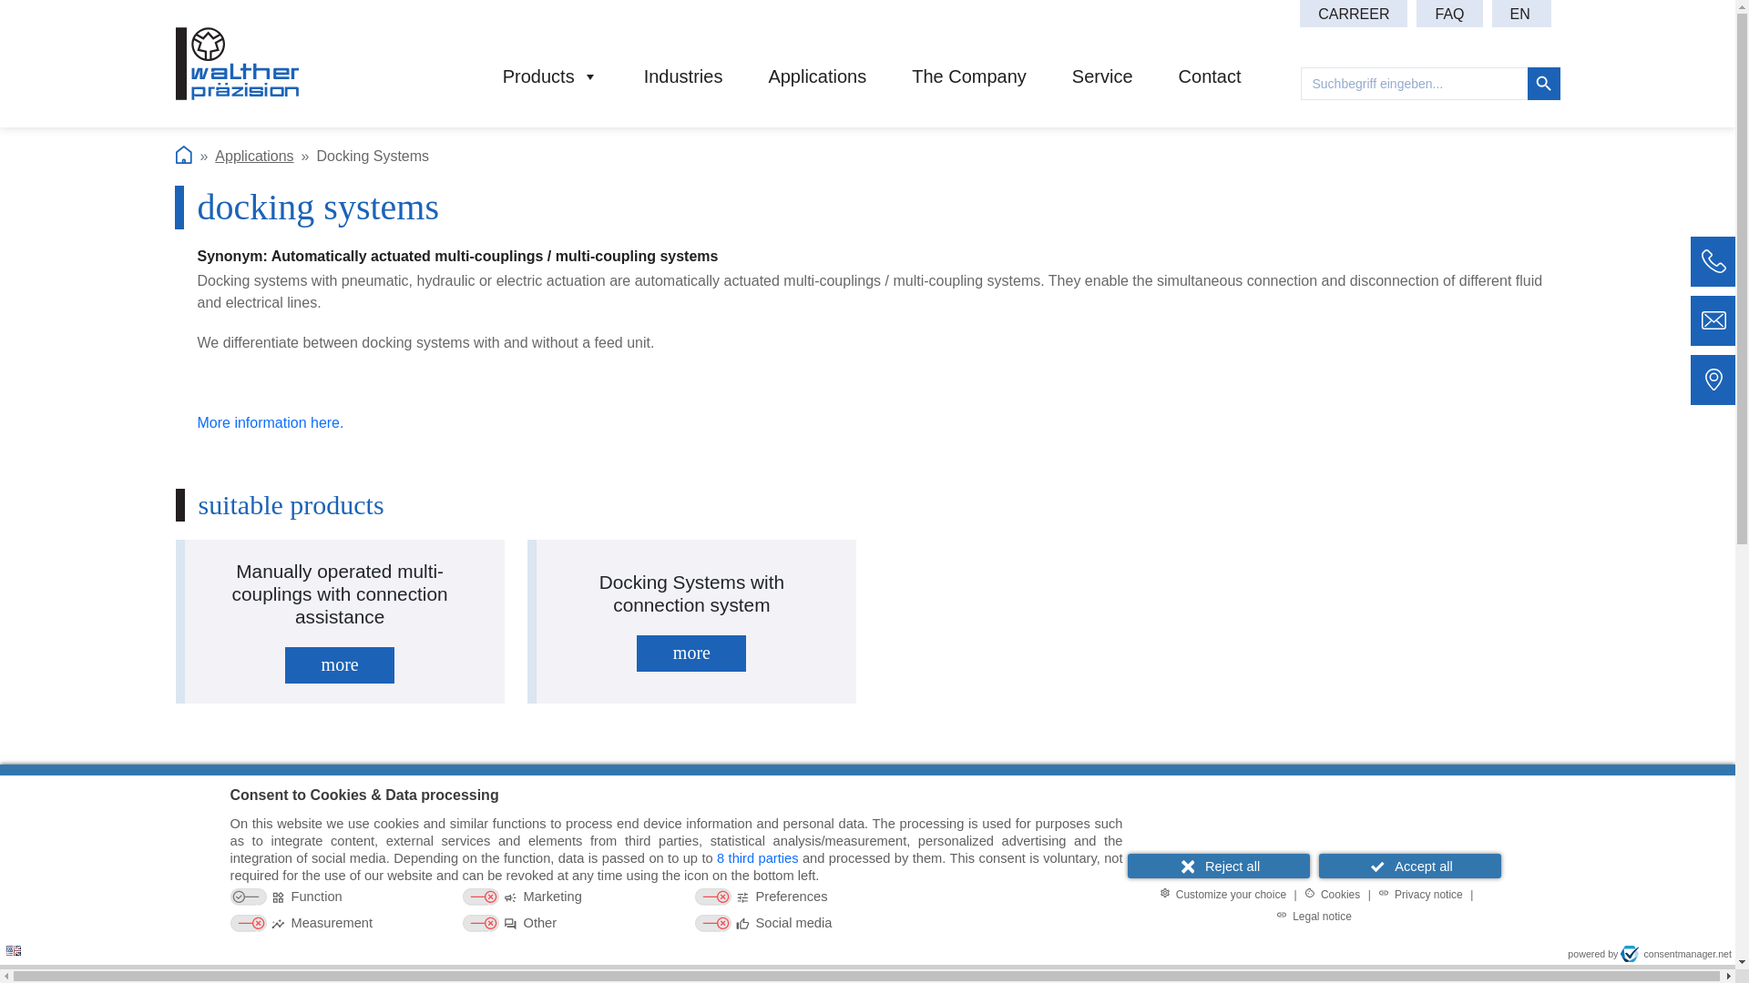  I want to click on Accept all, so click(1409, 866).